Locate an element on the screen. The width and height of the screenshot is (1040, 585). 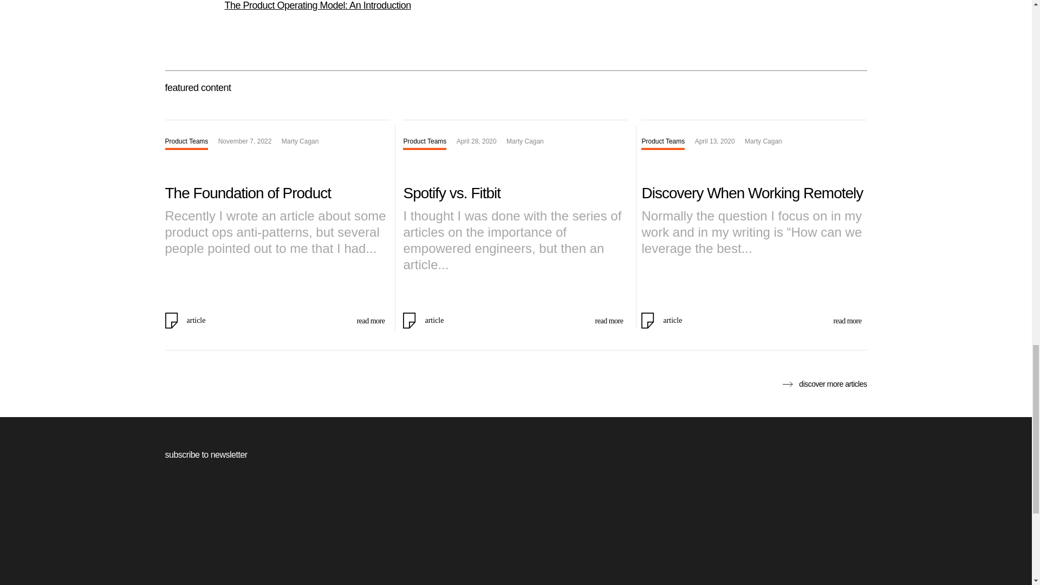
Form 2 is located at coordinates (515, 534).